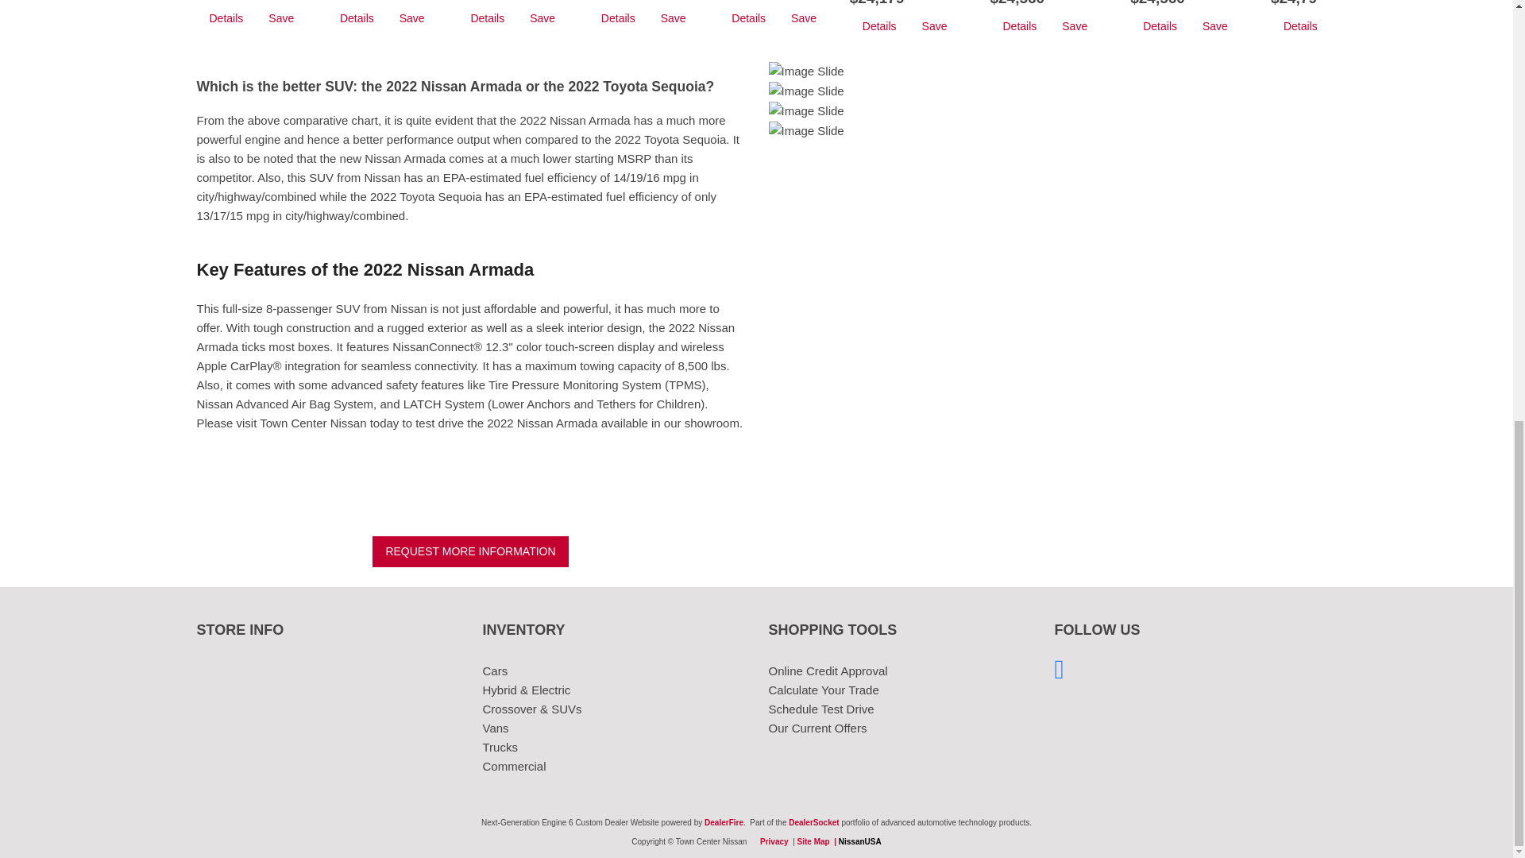  I want to click on Image Slide, so click(806, 71).